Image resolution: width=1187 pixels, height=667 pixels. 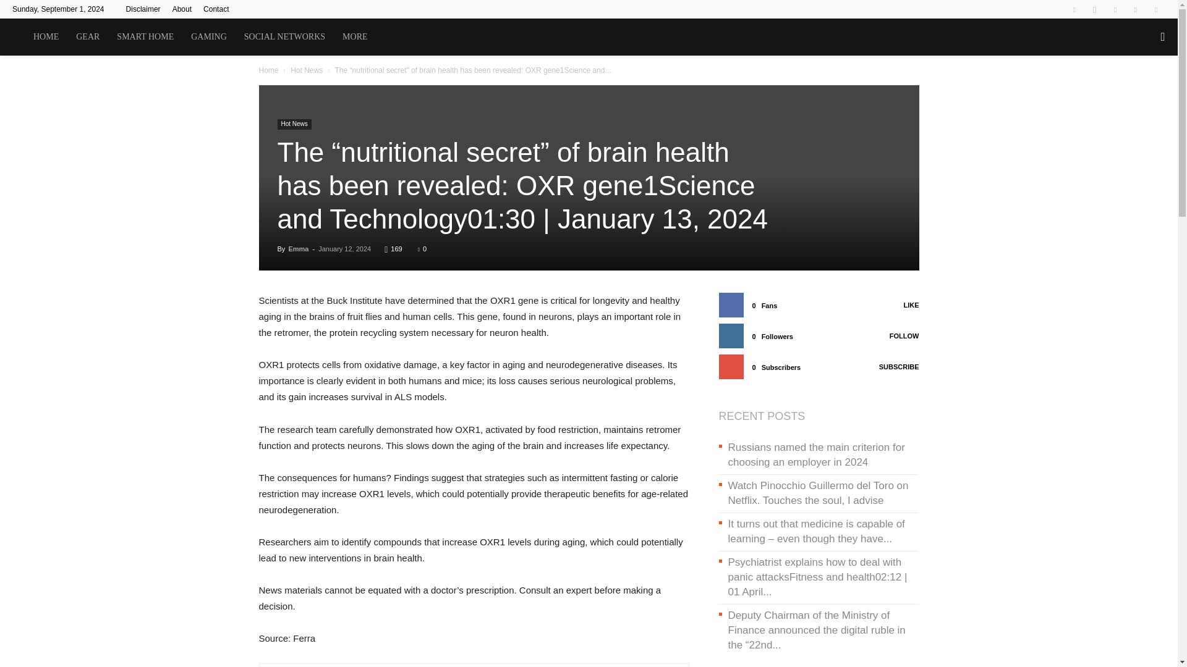 What do you see at coordinates (46, 37) in the screenshot?
I see `HOME` at bounding box center [46, 37].